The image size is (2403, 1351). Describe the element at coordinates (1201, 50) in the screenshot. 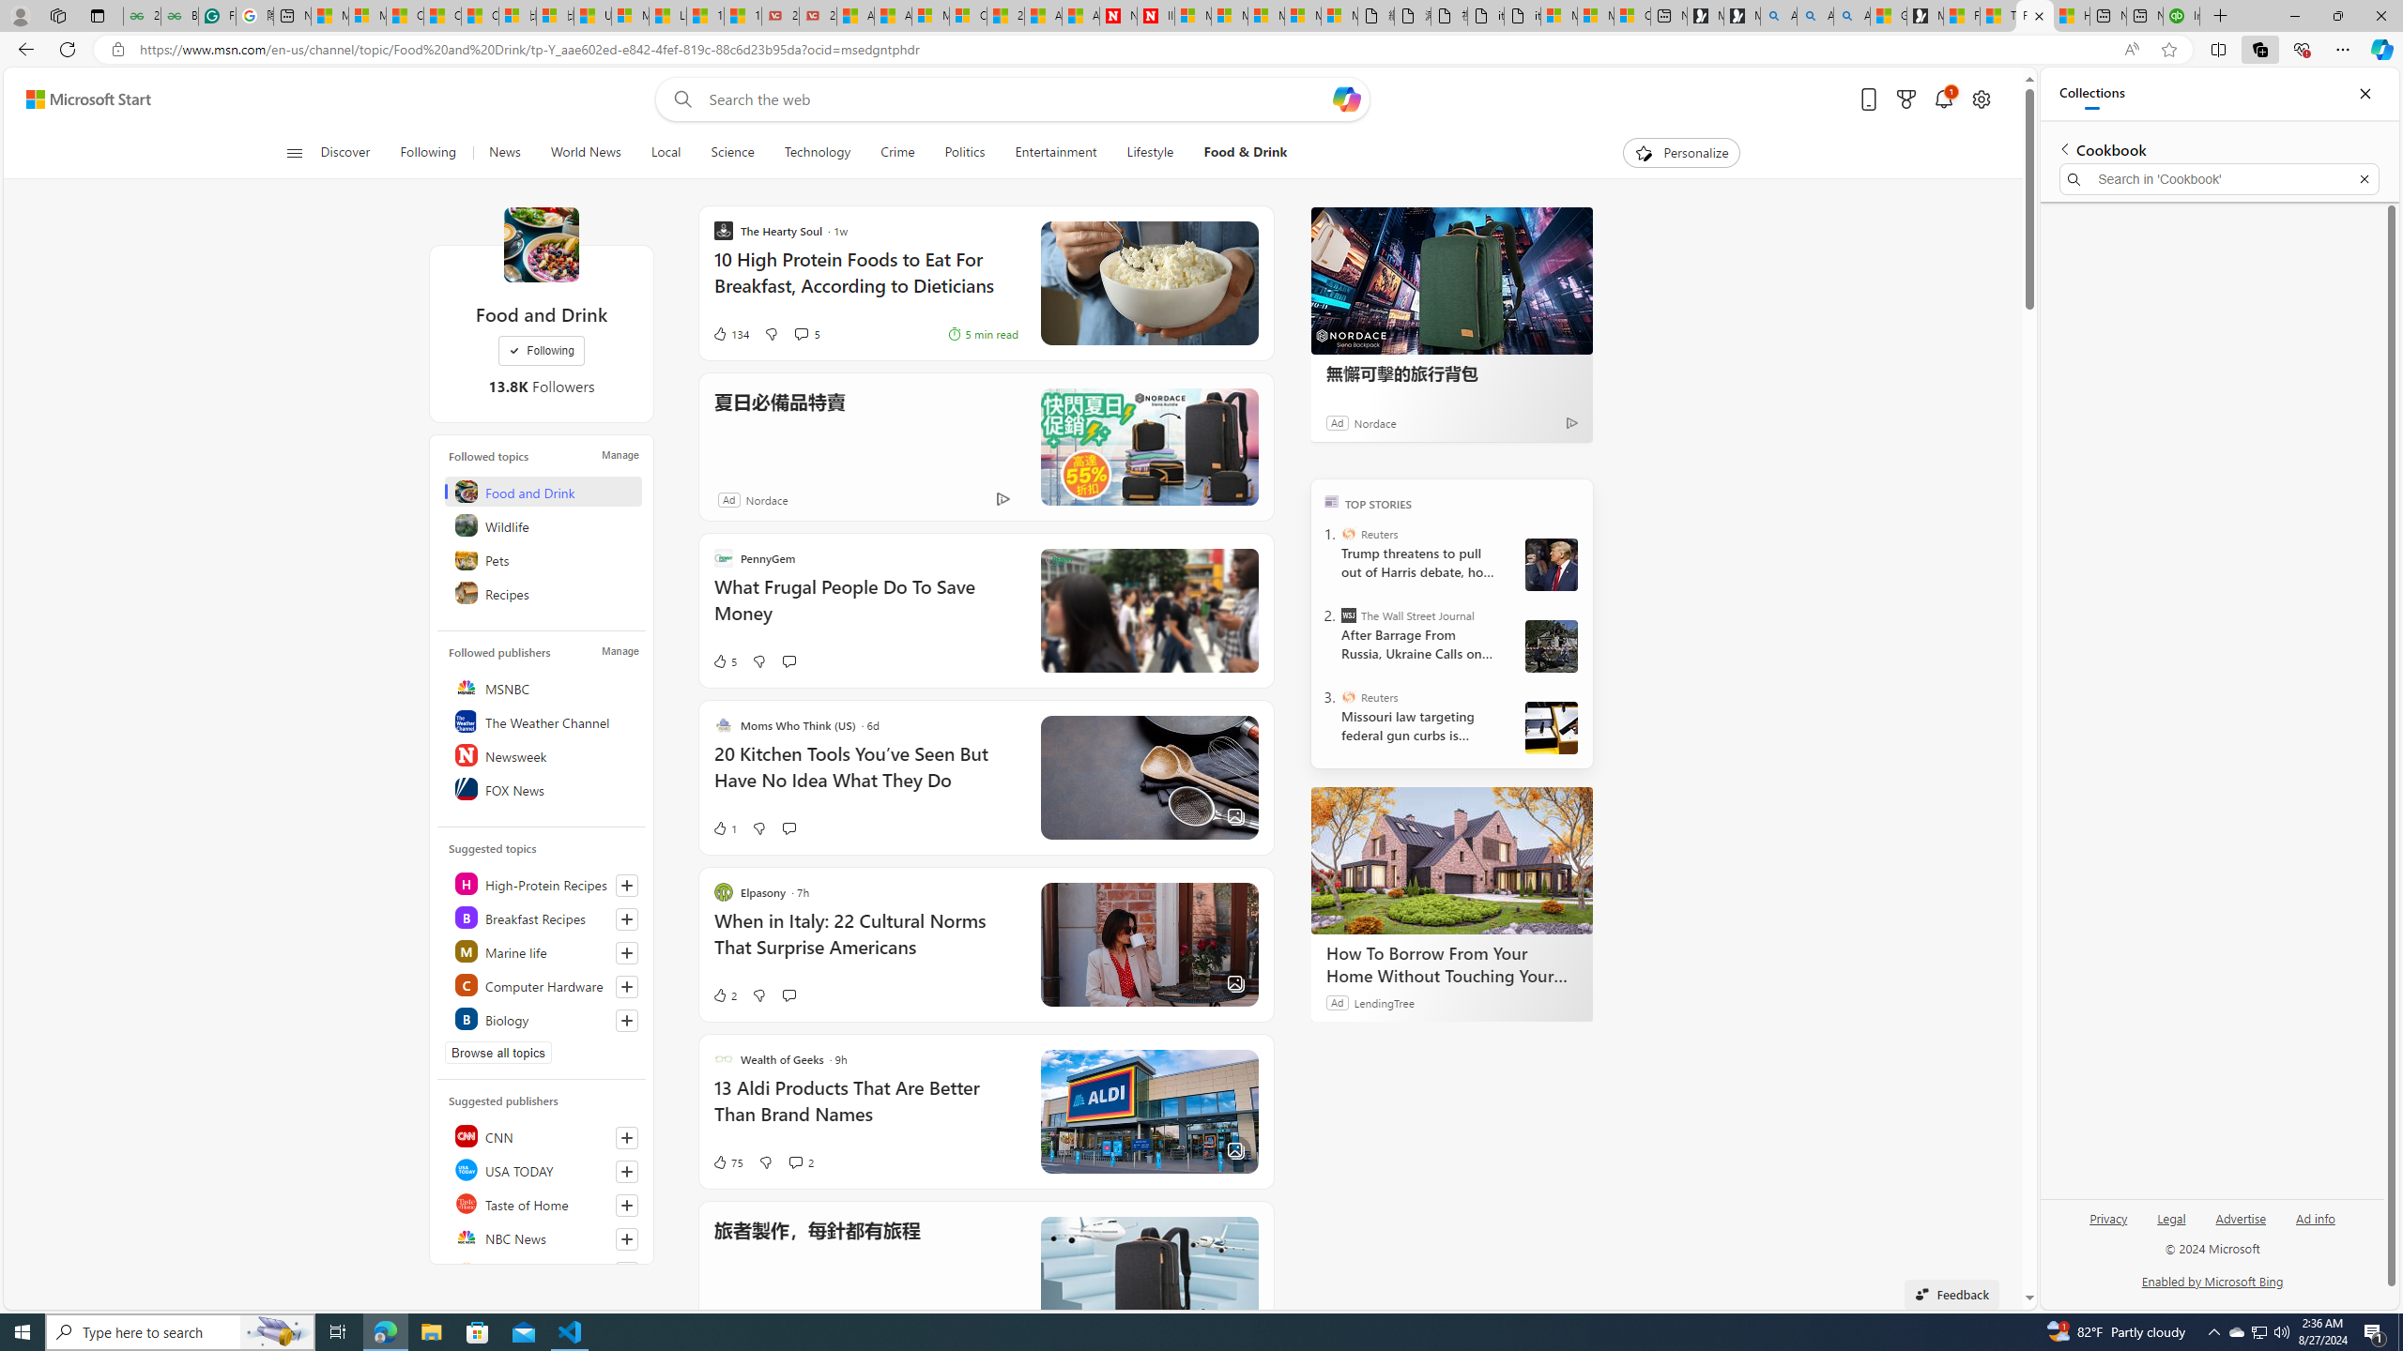

I see `App bar` at that location.